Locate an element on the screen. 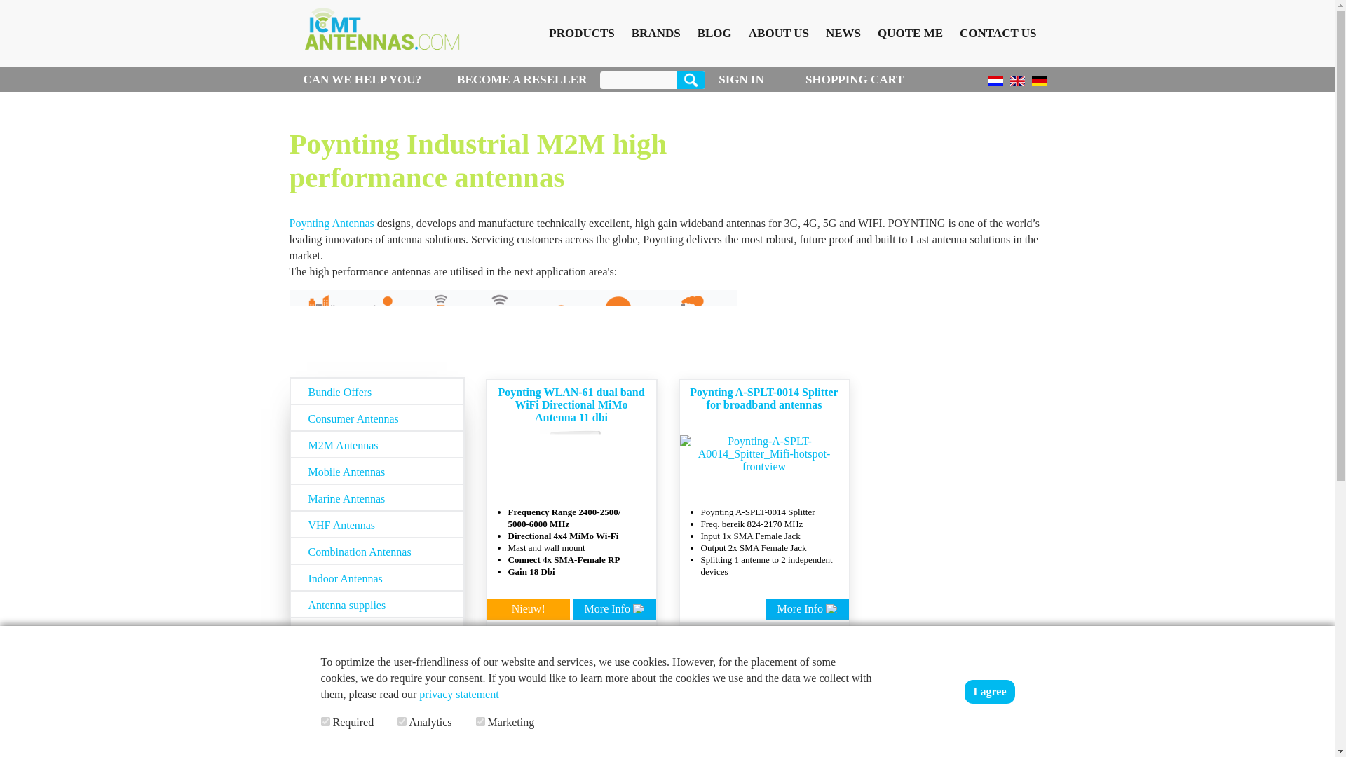 This screenshot has height=757, width=1346. ABOUT US is located at coordinates (779, 34).